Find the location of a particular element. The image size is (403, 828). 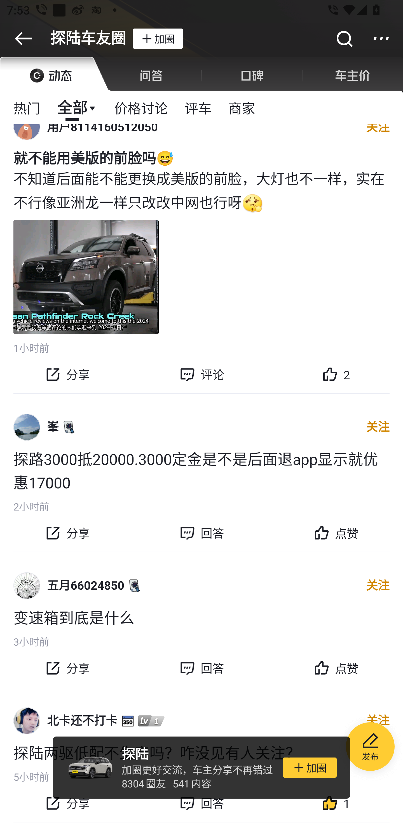

探陆 加圈更好交流，车主分享不再错过 8304< >圈友< >541< >内容  加圈 is located at coordinates (201, 768).